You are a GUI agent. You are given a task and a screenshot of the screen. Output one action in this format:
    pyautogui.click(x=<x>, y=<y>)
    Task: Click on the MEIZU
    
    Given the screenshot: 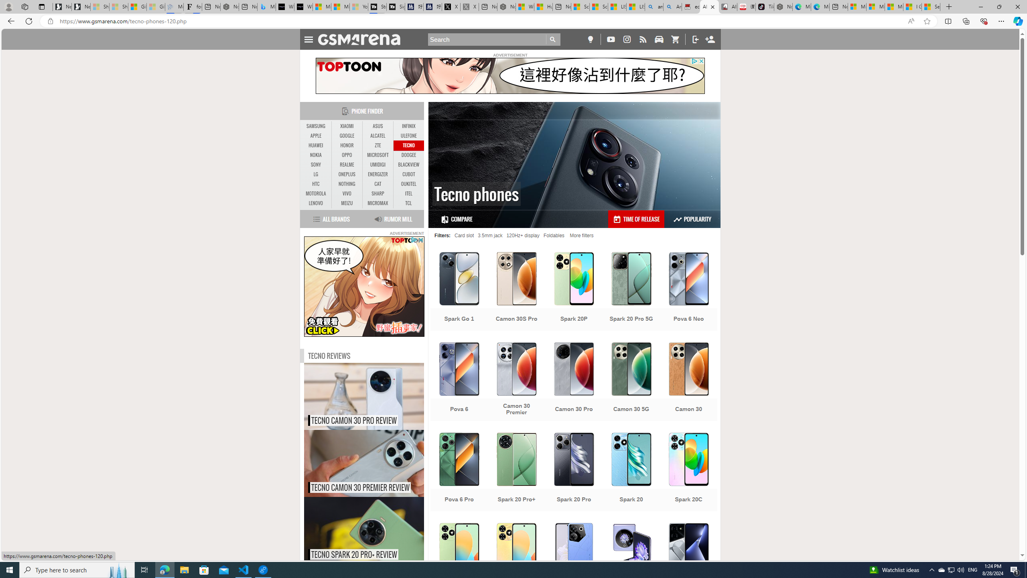 What is the action you would take?
    pyautogui.click(x=347, y=203)
    